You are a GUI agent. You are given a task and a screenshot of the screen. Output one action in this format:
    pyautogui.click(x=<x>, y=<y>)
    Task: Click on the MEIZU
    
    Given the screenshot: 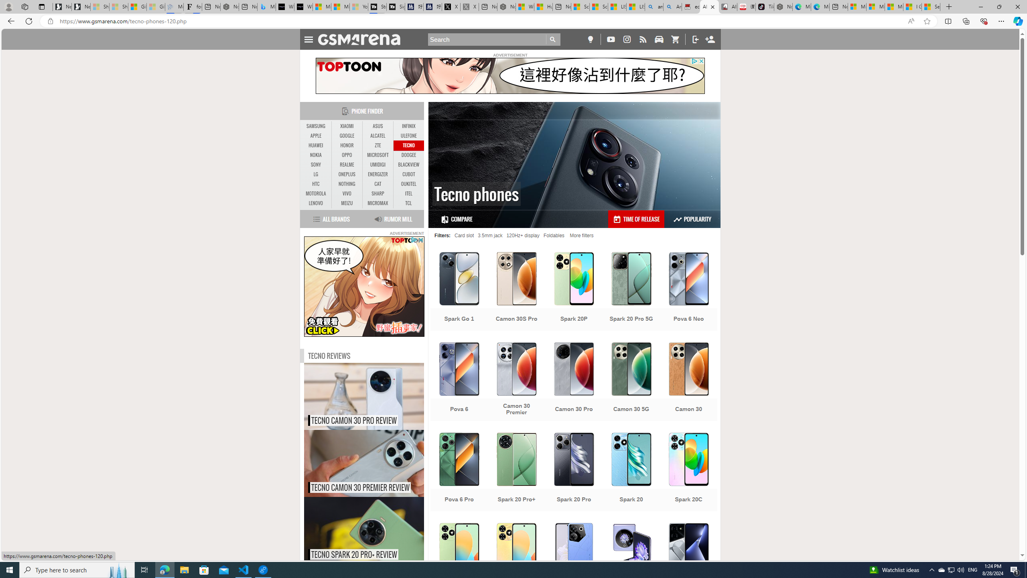 What is the action you would take?
    pyautogui.click(x=347, y=203)
    